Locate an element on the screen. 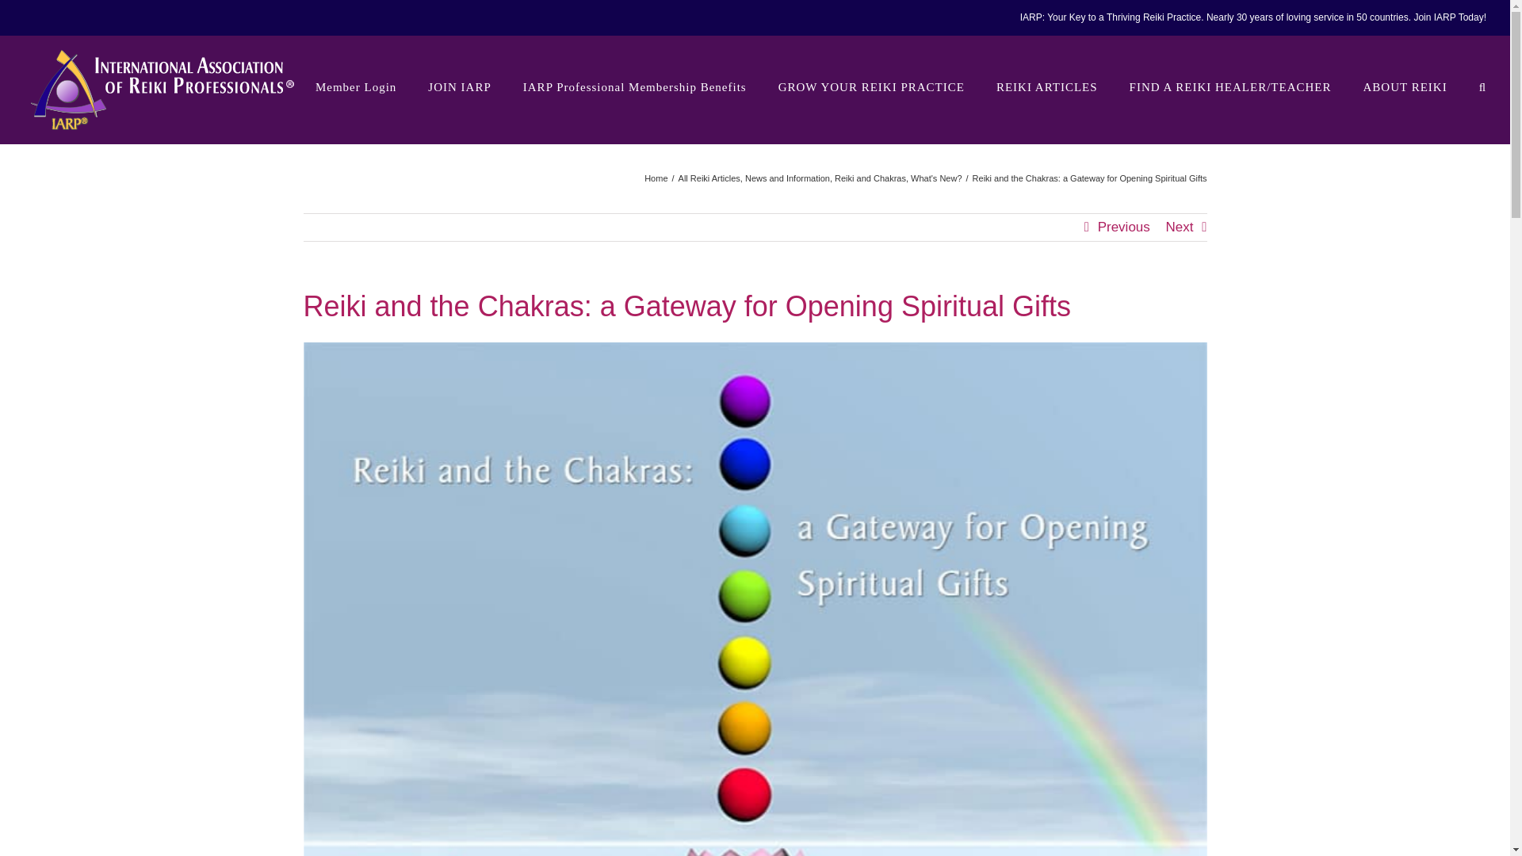  GROW YOUR REIKI PRACTICE is located at coordinates (871, 87).